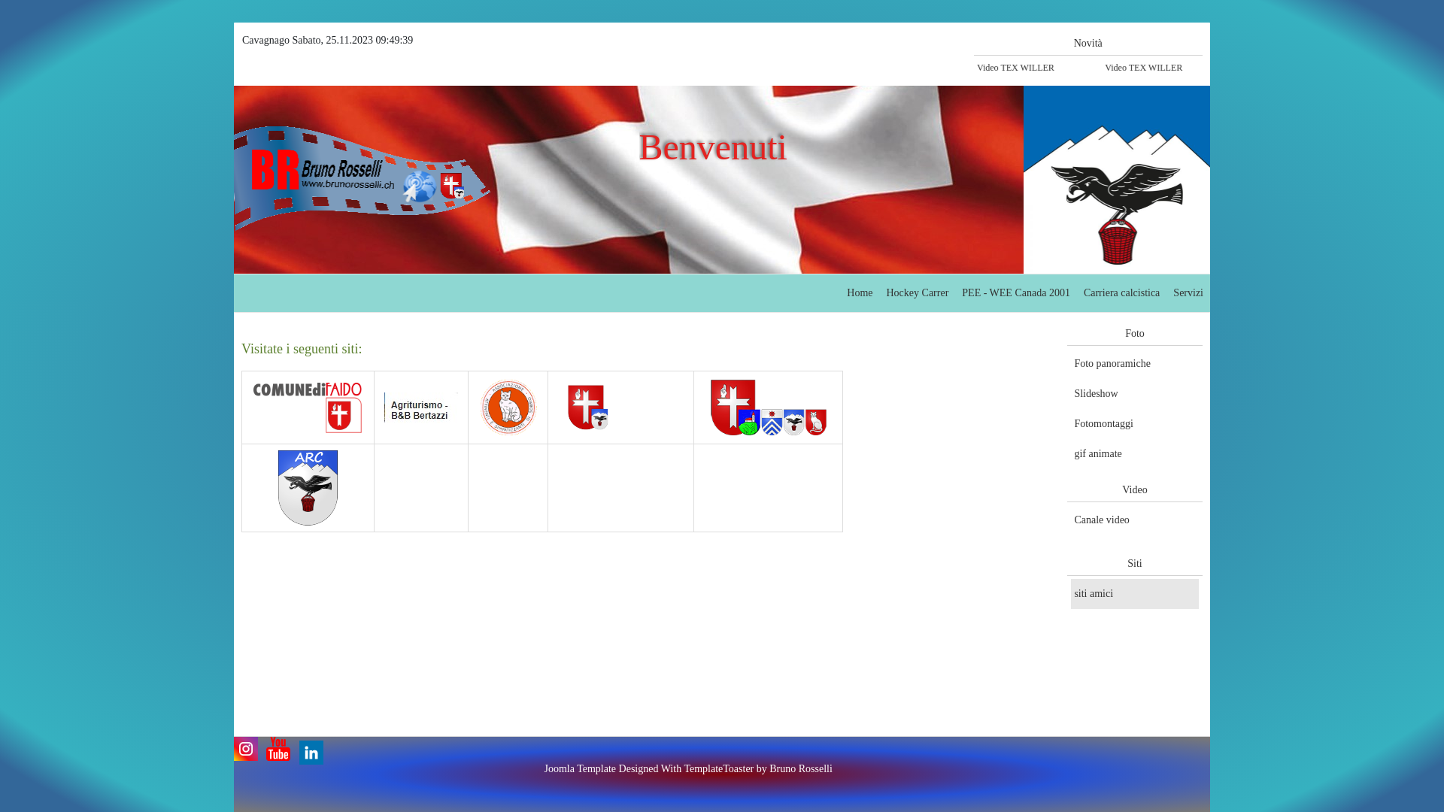  What do you see at coordinates (1134, 364) in the screenshot?
I see `Foto panoramiche` at bounding box center [1134, 364].